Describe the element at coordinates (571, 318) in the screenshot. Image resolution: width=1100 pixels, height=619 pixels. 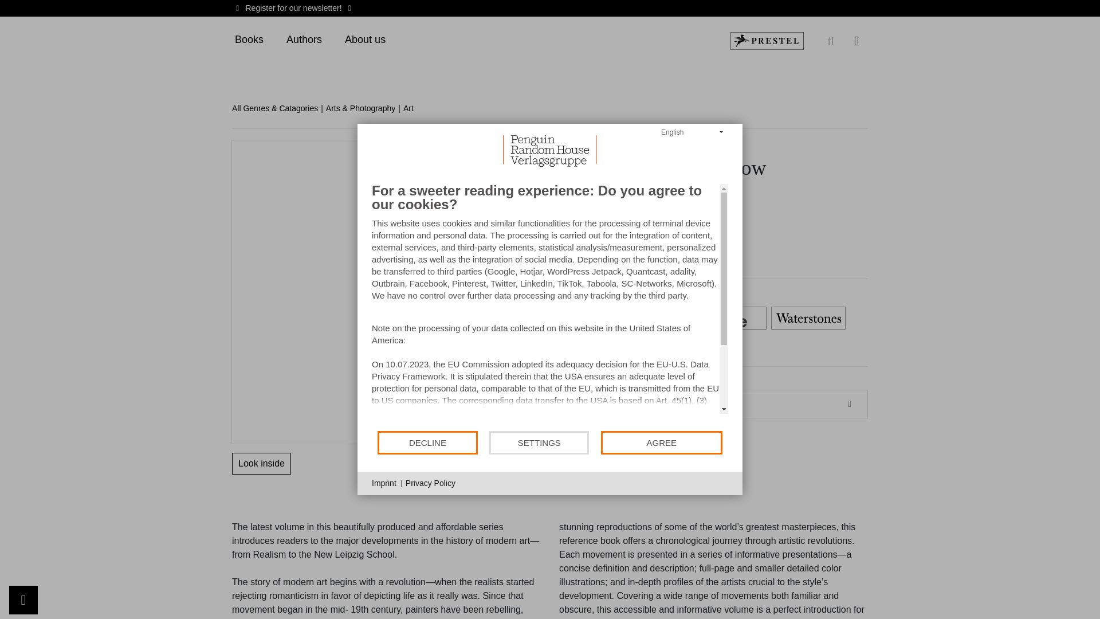
I see `blackwells` at that location.